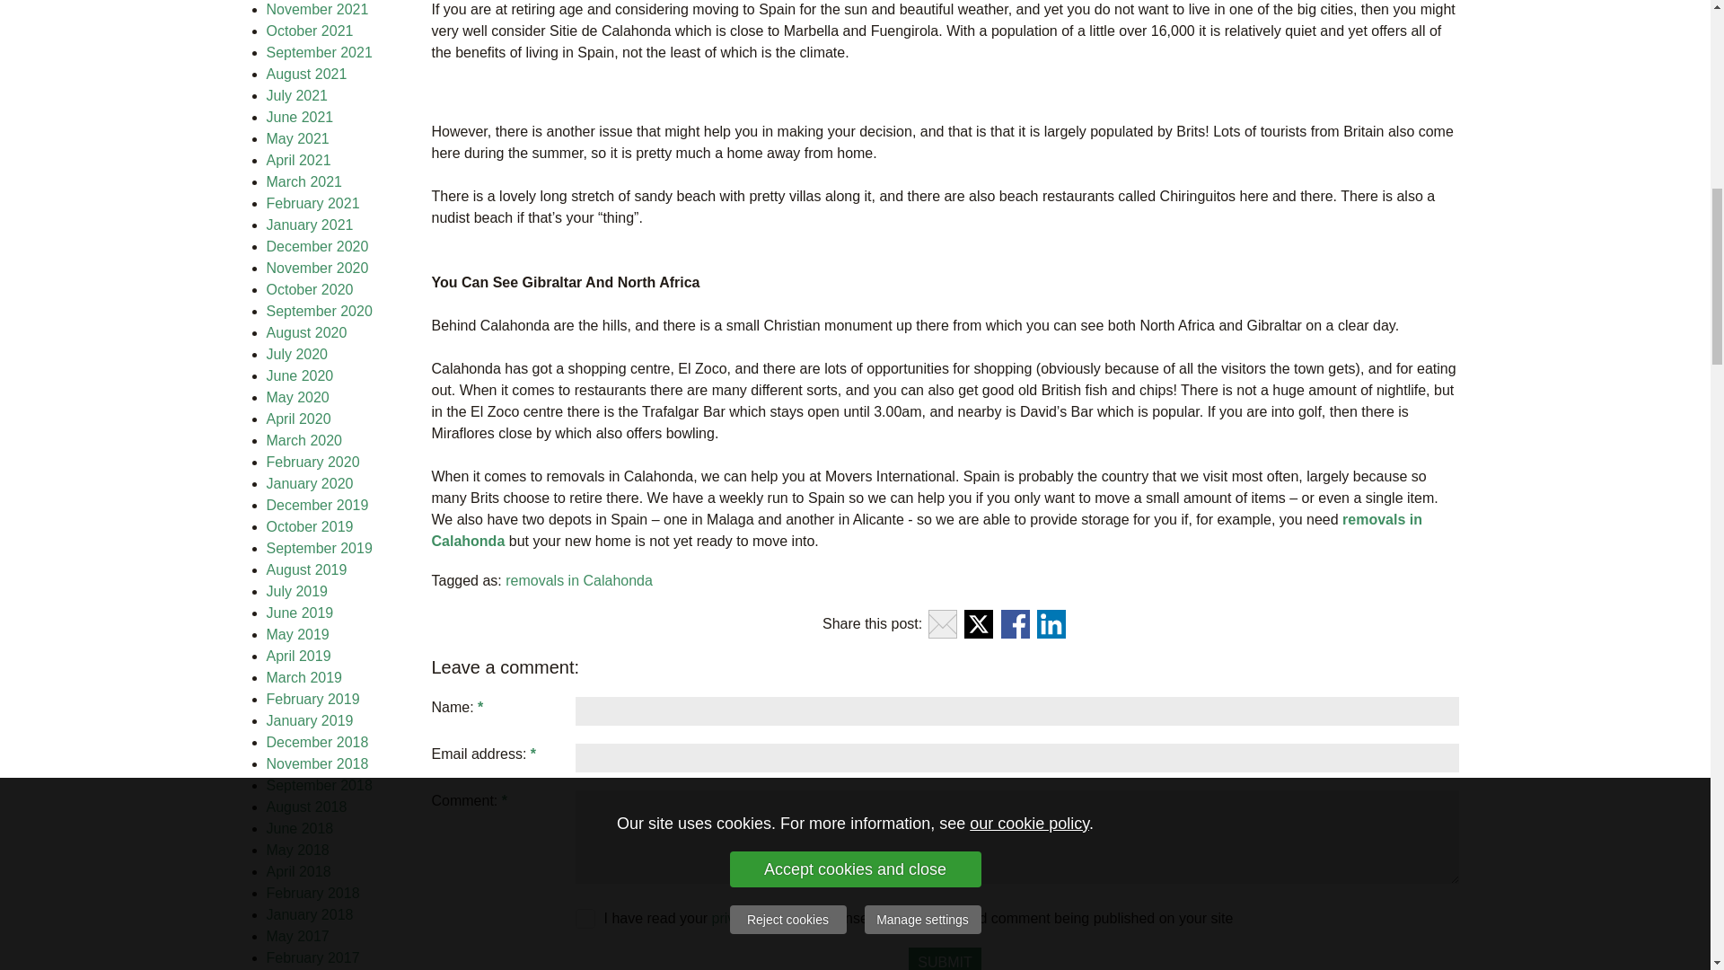 Image resolution: width=1724 pixels, height=970 pixels. What do you see at coordinates (578, 580) in the screenshot?
I see `removals in Calahonda` at bounding box center [578, 580].